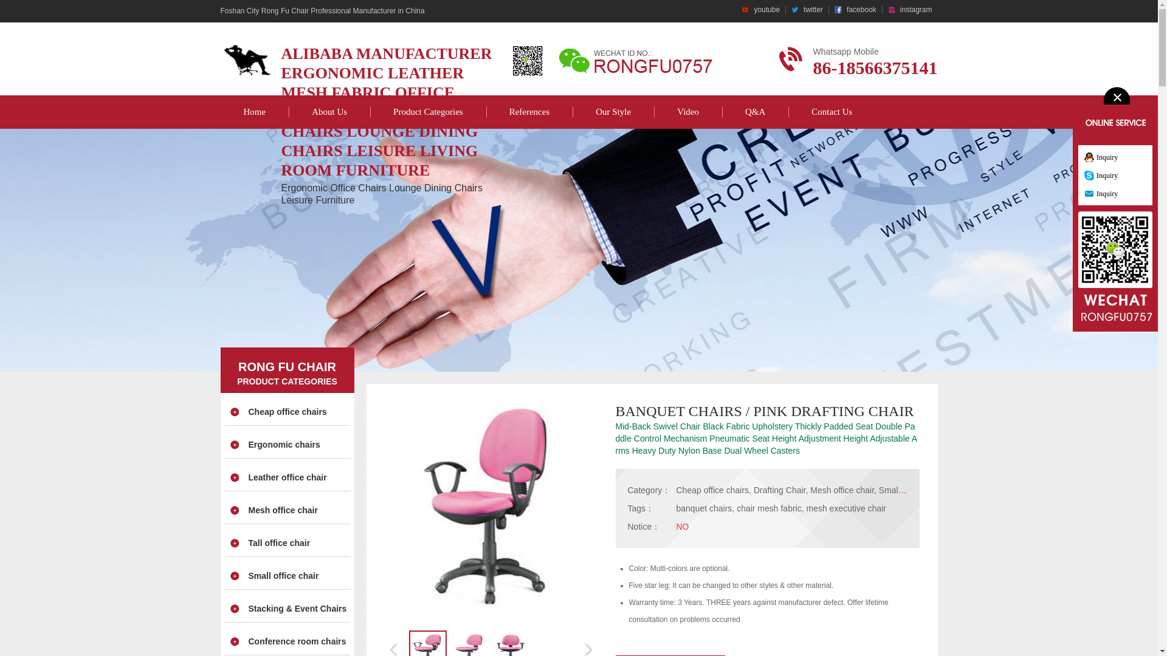 This screenshot has height=656, width=1167. Describe the element at coordinates (297, 641) in the screenshot. I see `Conference room chairs` at that location.